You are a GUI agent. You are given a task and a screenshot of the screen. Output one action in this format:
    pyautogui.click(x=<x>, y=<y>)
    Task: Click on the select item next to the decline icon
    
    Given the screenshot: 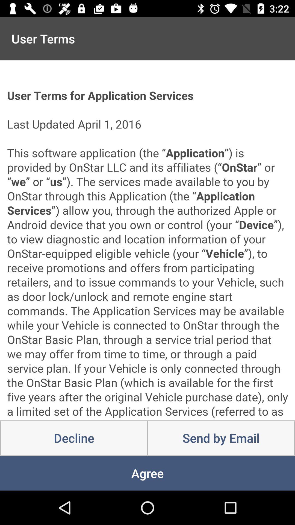 What is the action you would take?
    pyautogui.click(x=221, y=438)
    